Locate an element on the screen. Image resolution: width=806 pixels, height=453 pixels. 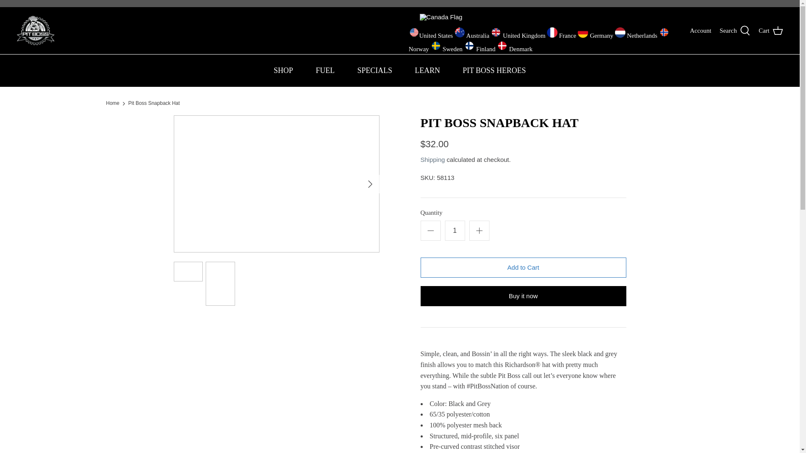
Pit Boss Grills Canada is located at coordinates (36, 31).